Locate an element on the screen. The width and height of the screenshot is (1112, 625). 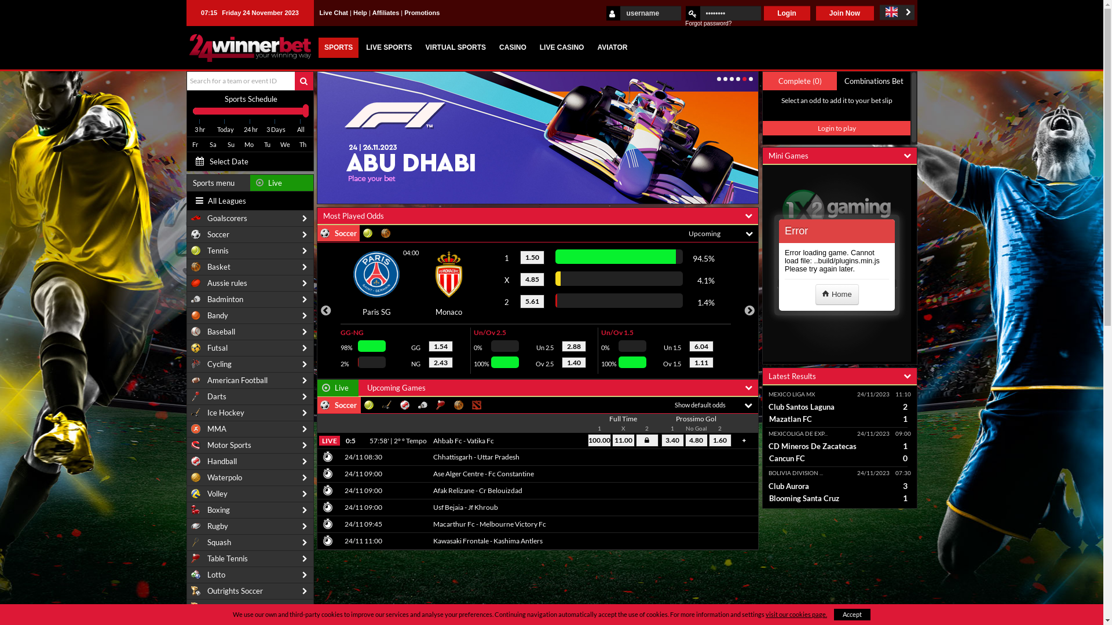
4.80 is located at coordinates (696, 440).